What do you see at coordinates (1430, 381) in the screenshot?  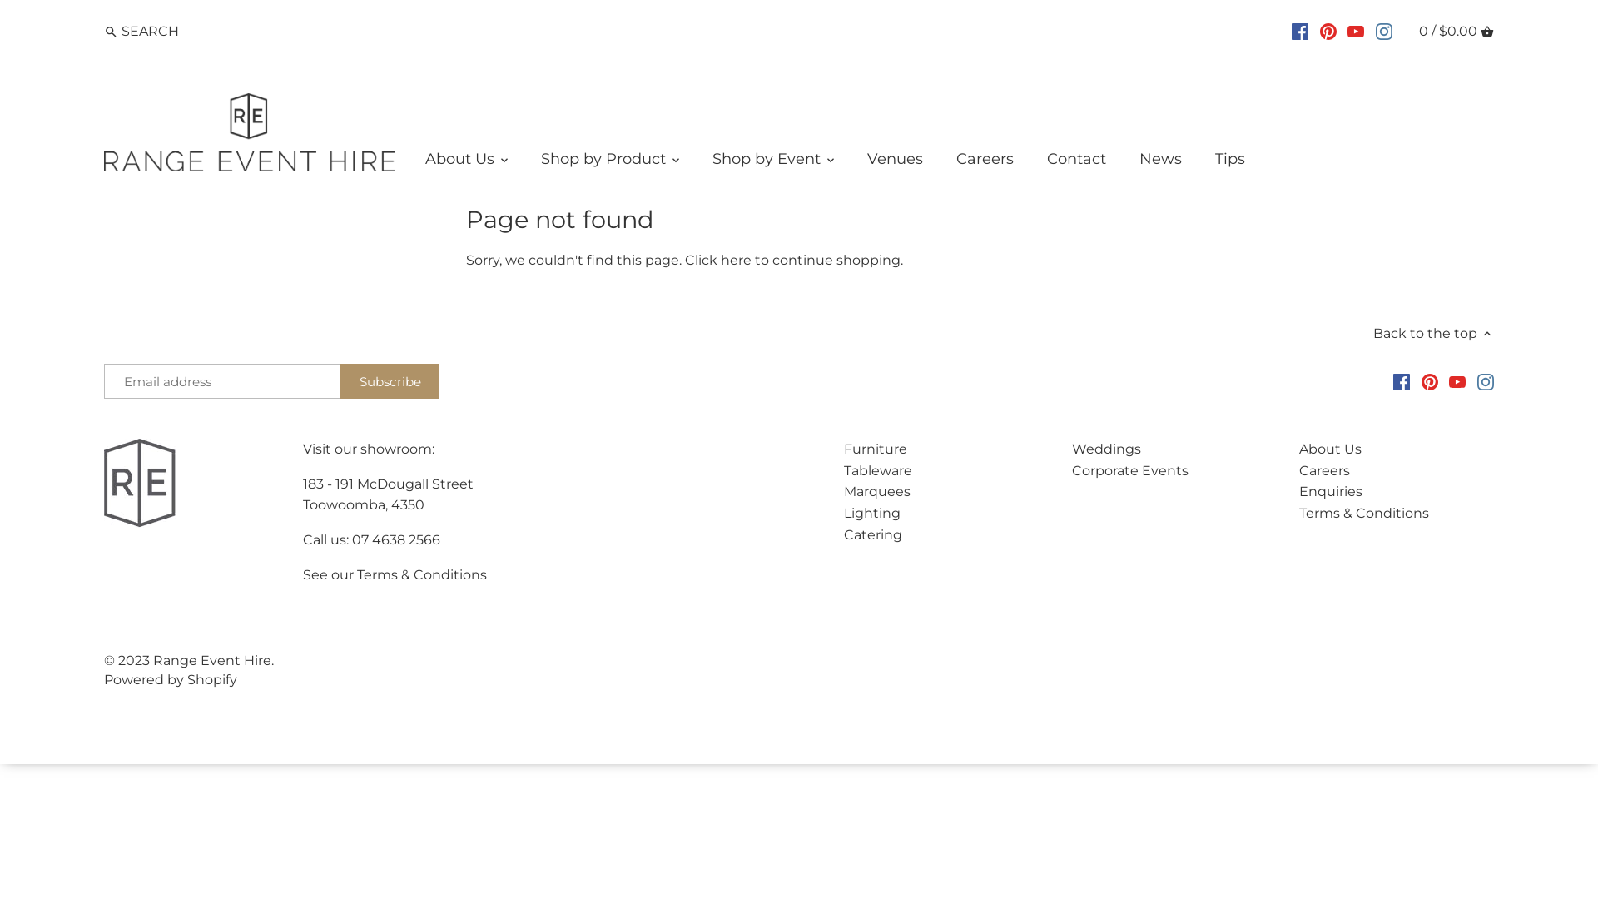 I see `Pinterest` at bounding box center [1430, 381].